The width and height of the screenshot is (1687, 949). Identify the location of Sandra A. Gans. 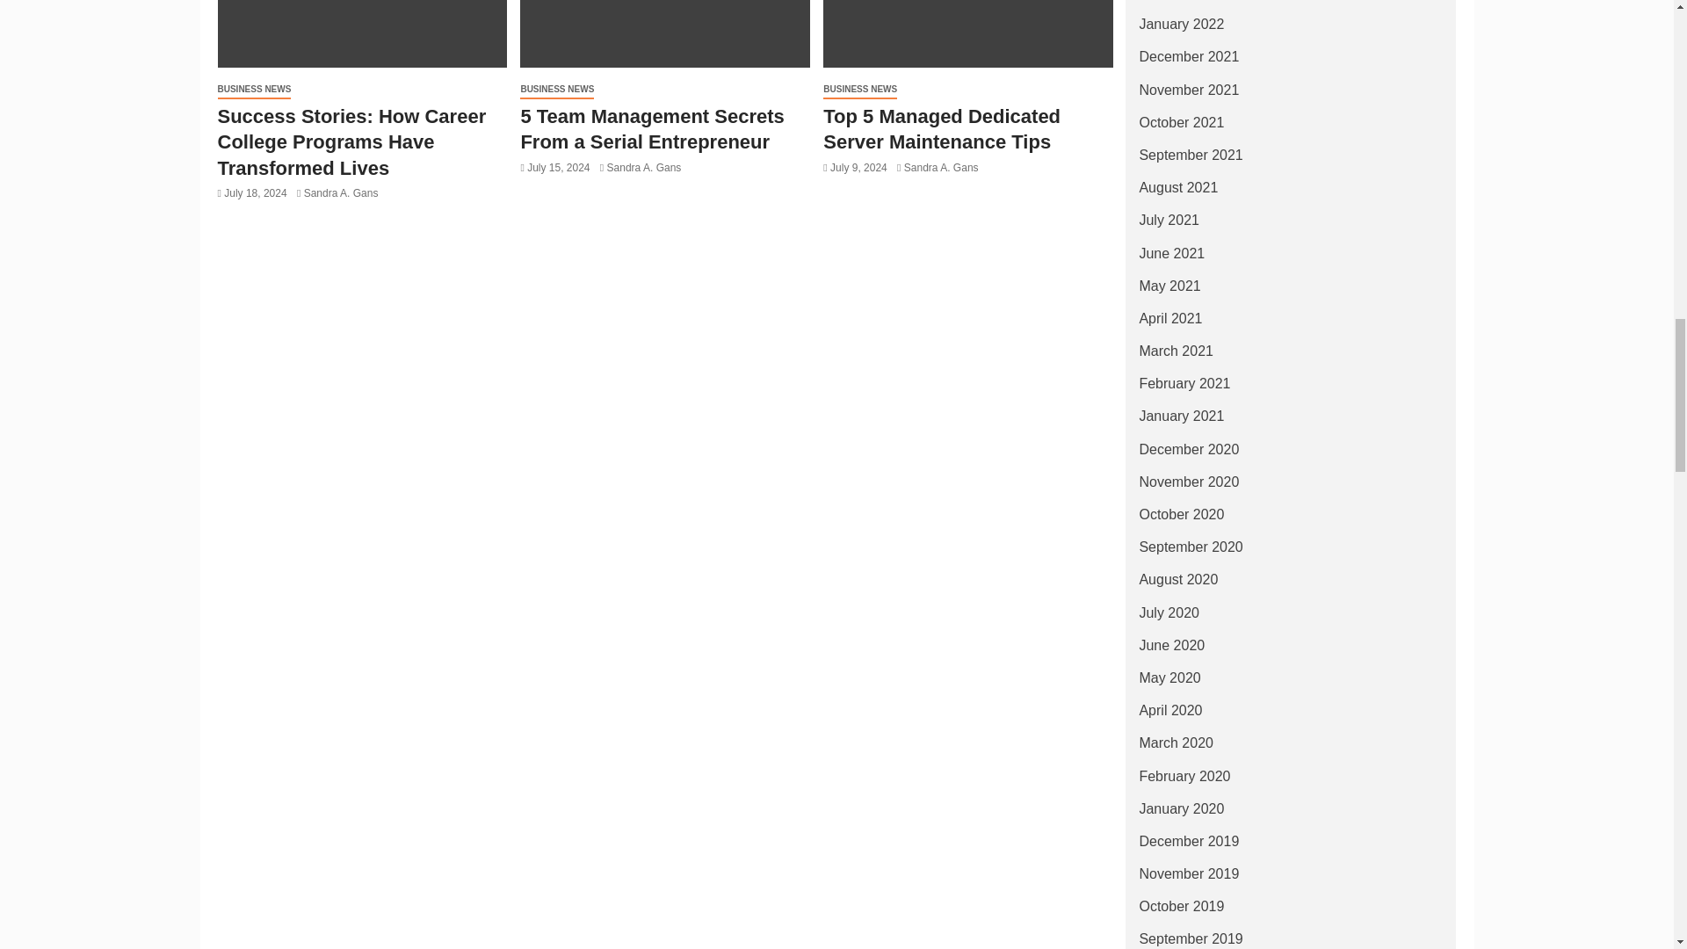
(341, 192).